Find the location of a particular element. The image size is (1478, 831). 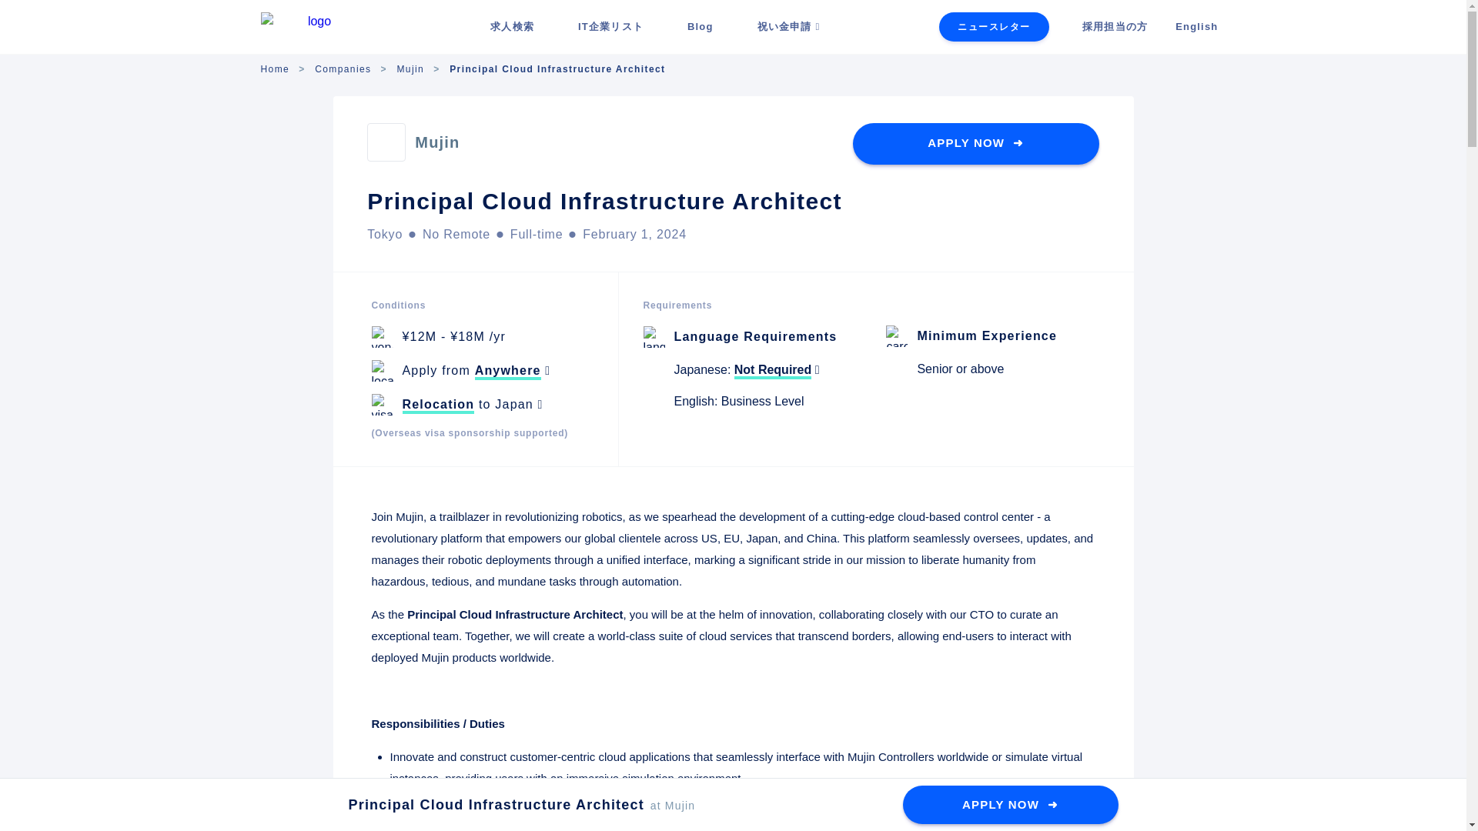

Mujin is located at coordinates (410, 69).